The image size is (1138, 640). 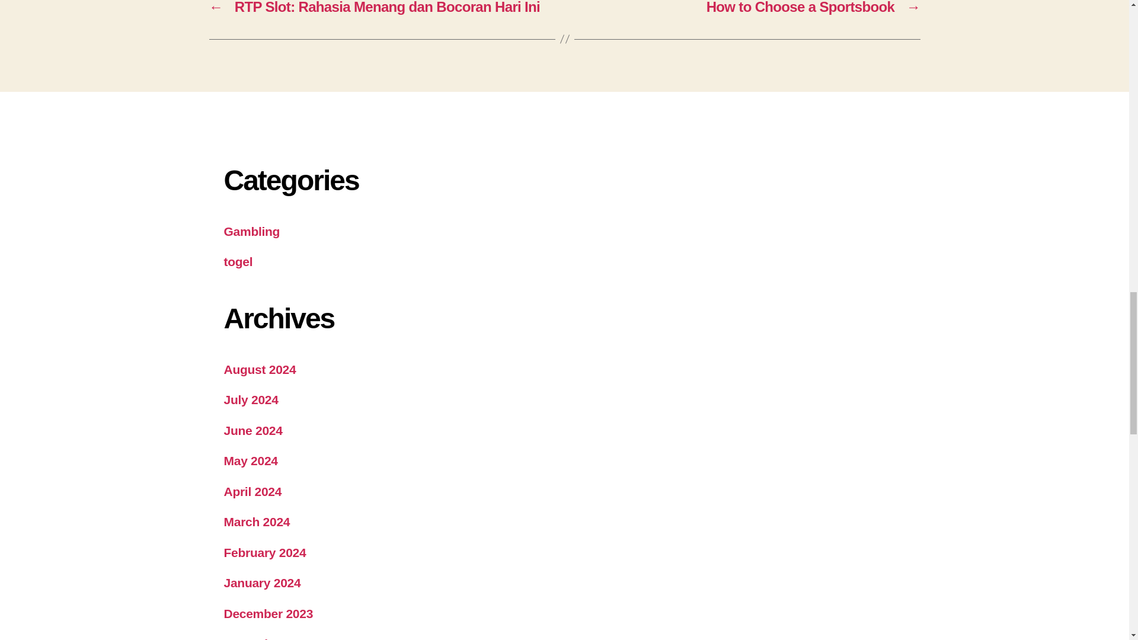 I want to click on December 2023, so click(x=269, y=613).